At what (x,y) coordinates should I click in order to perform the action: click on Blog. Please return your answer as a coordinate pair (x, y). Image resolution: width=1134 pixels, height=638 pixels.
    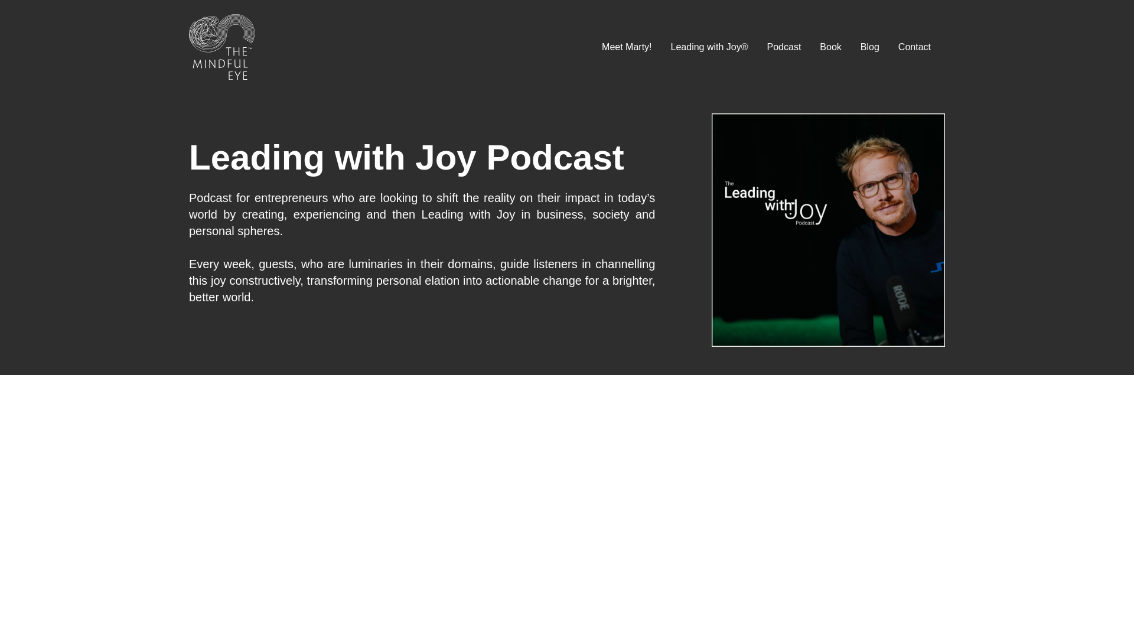
    Looking at the image, I should click on (870, 47).